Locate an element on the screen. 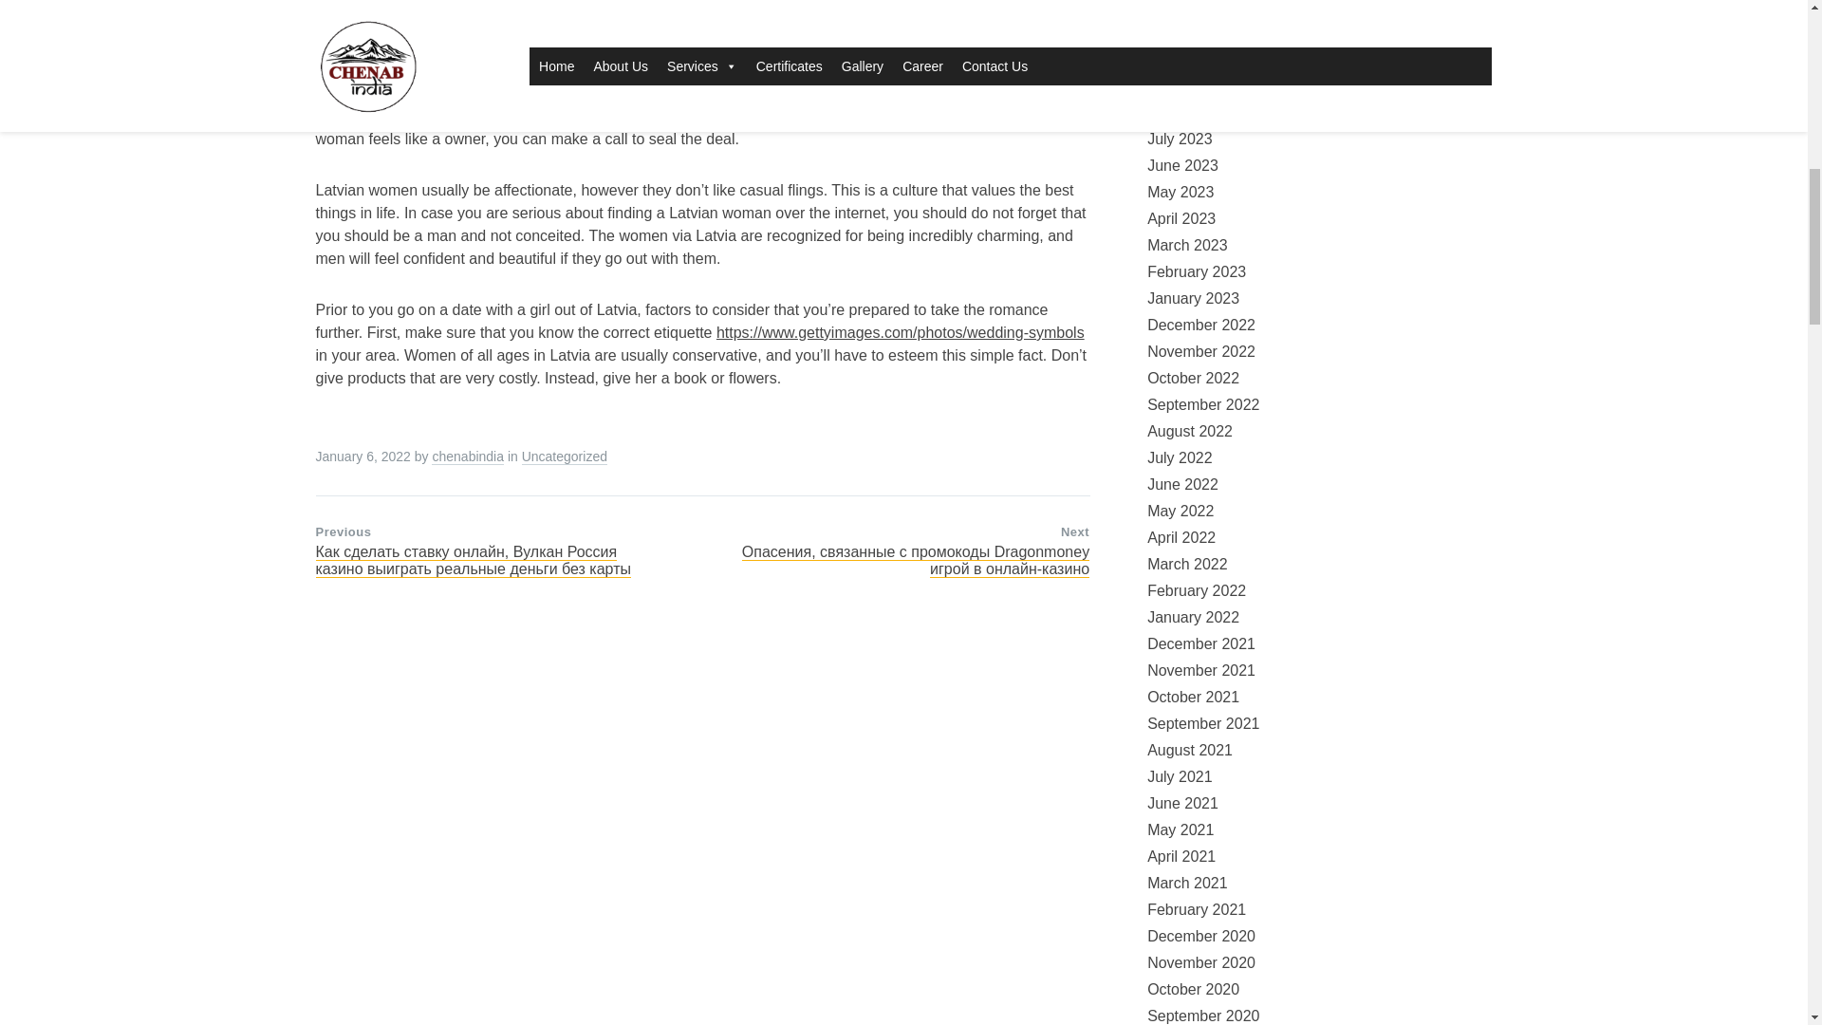 The width and height of the screenshot is (1822, 1025). Uncategorized is located at coordinates (564, 457).